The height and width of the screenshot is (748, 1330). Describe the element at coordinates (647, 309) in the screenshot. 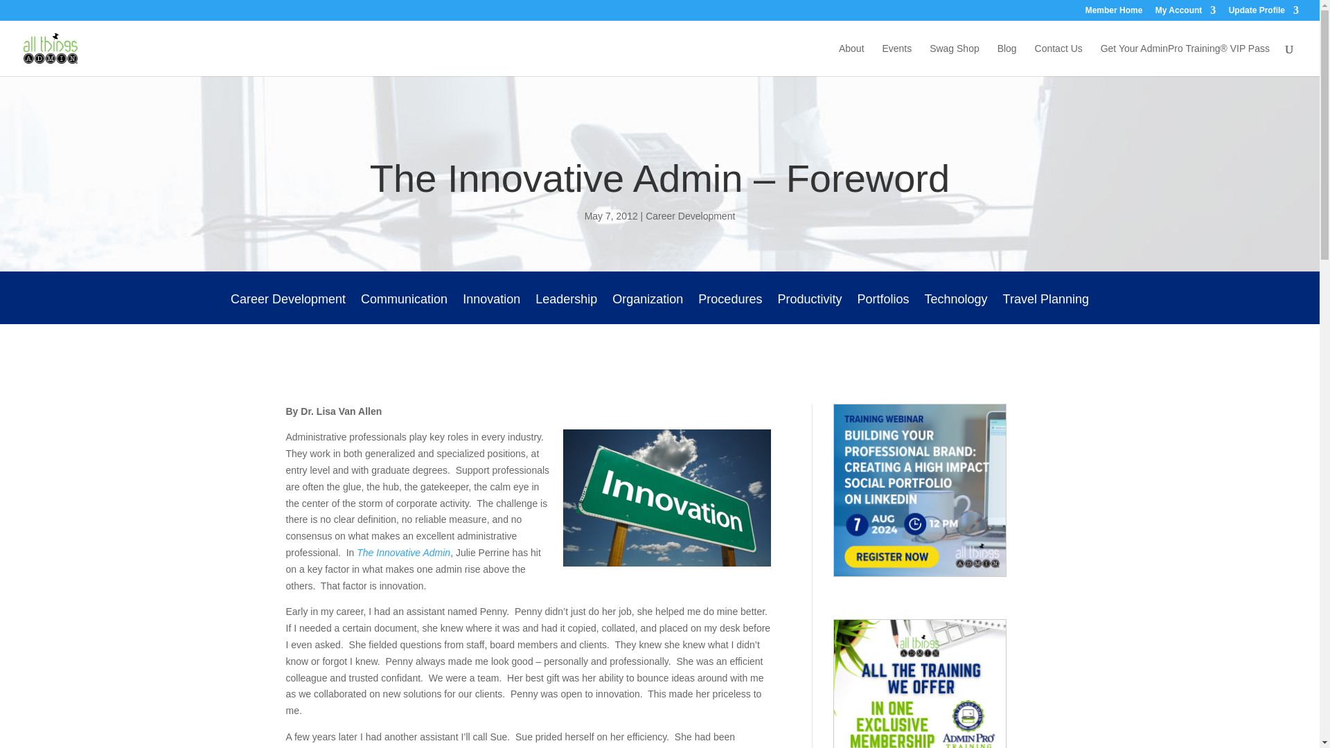

I see `Organization` at that location.